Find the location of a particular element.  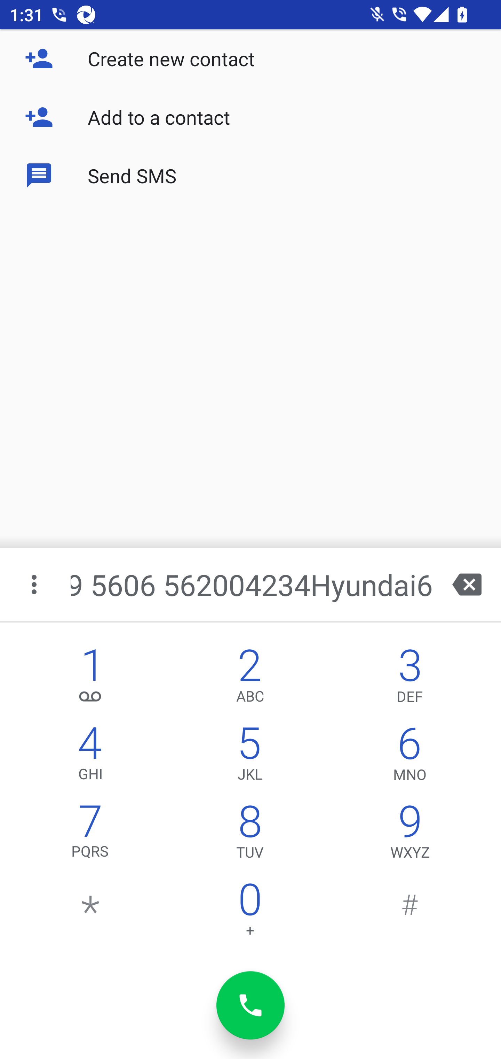

5,JKL 5 JKL is located at coordinates (250, 757).